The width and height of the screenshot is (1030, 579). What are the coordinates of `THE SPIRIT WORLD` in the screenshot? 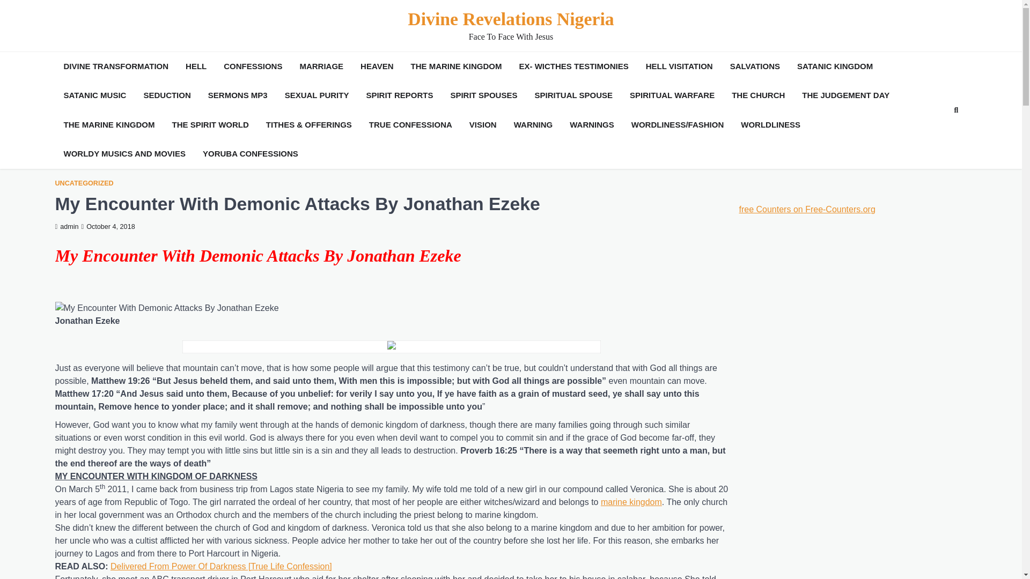 It's located at (209, 125).